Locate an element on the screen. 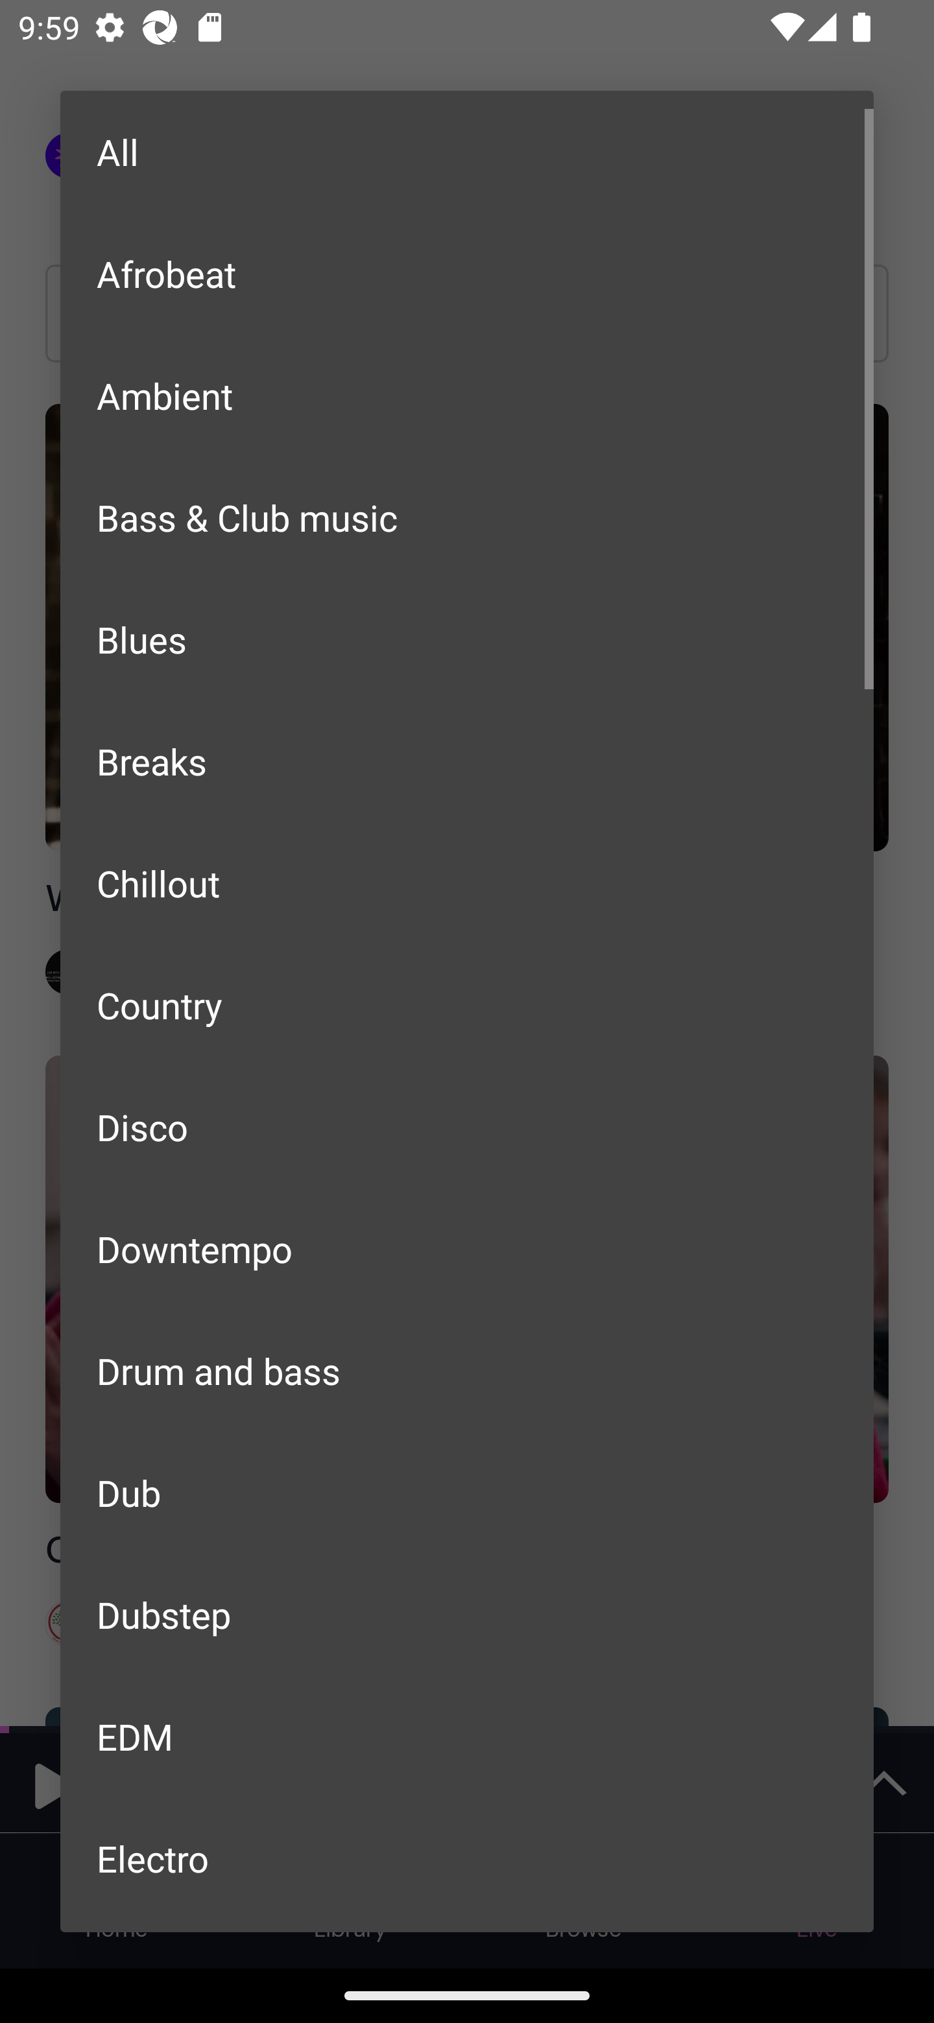 This screenshot has height=2023, width=934. Electro is located at coordinates (467, 1858).